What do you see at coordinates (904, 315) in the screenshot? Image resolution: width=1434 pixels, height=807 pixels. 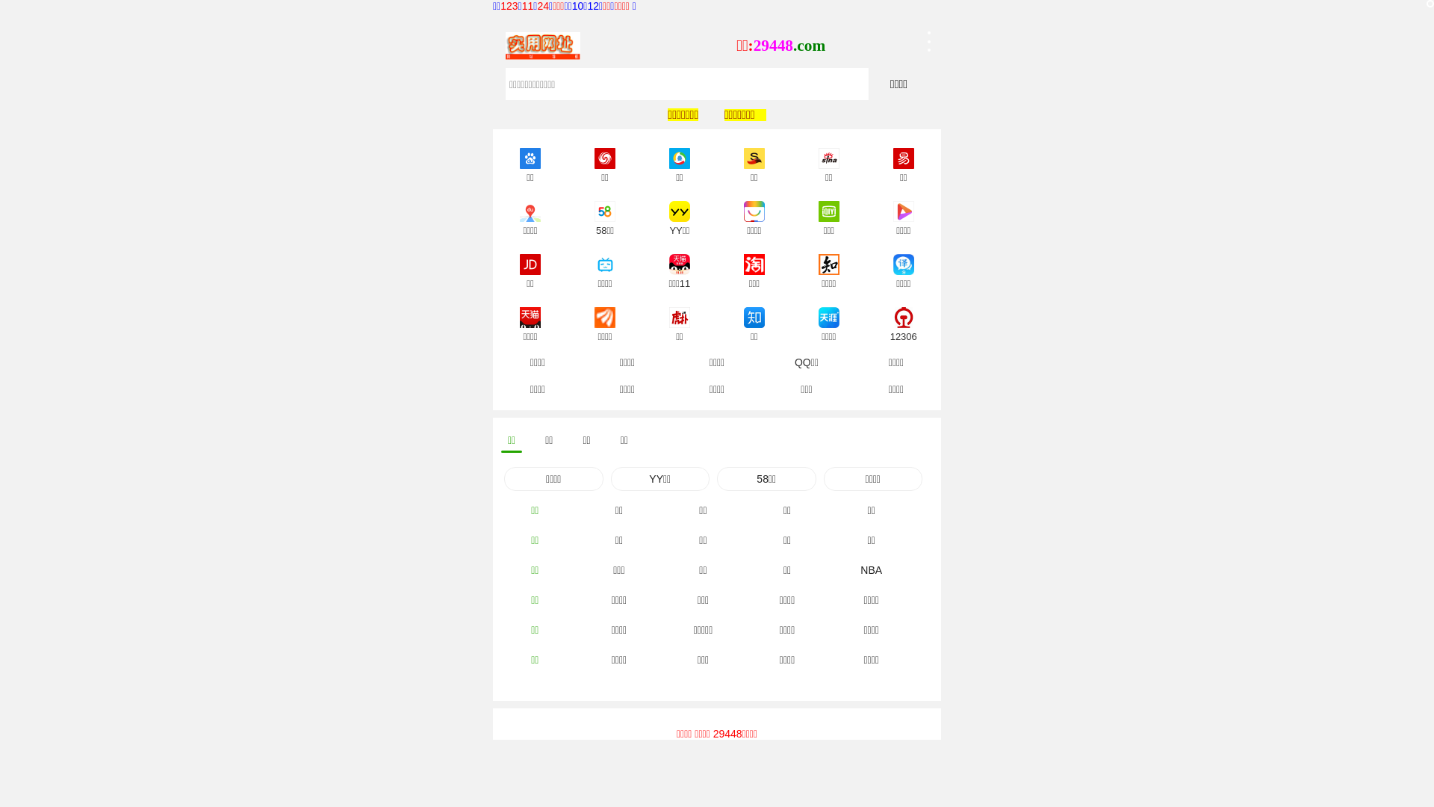 I see `12306` at bounding box center [904, 315].